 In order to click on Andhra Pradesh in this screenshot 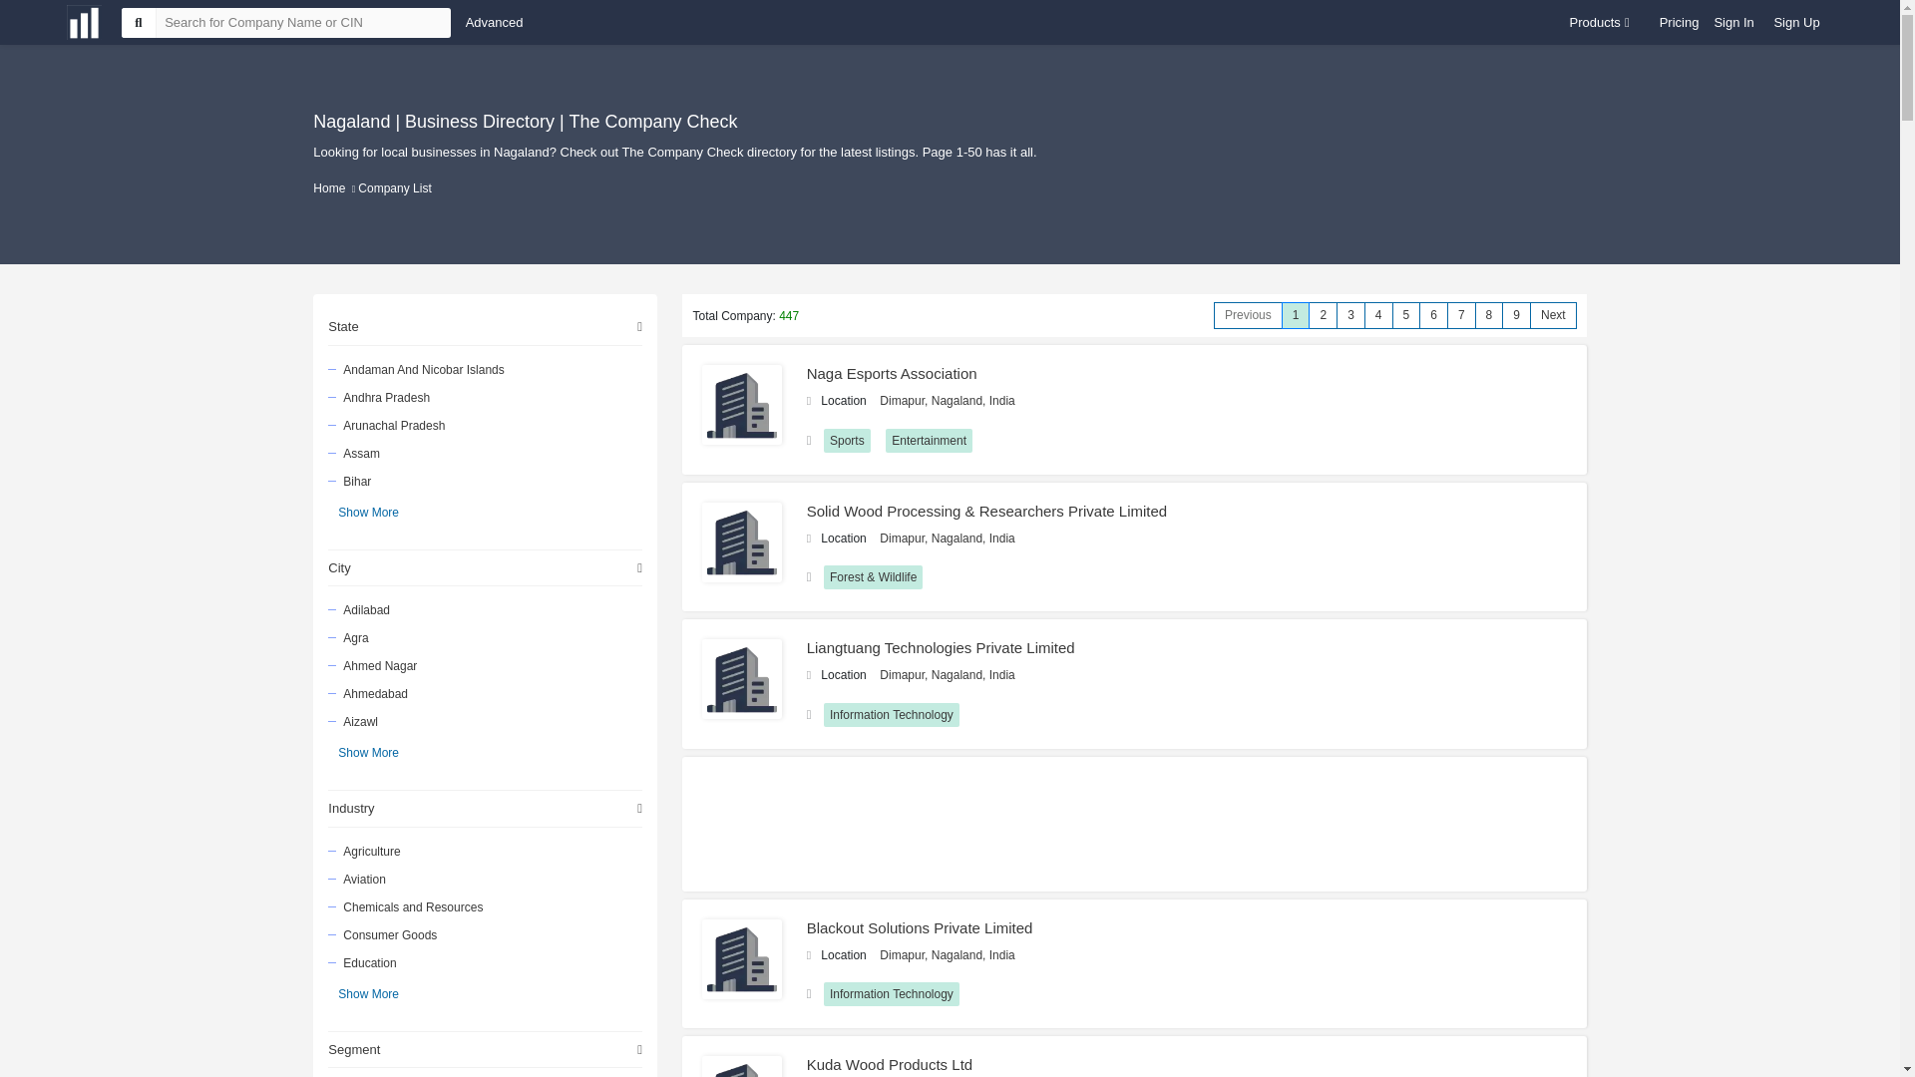, I will do `click(483, 397)`.